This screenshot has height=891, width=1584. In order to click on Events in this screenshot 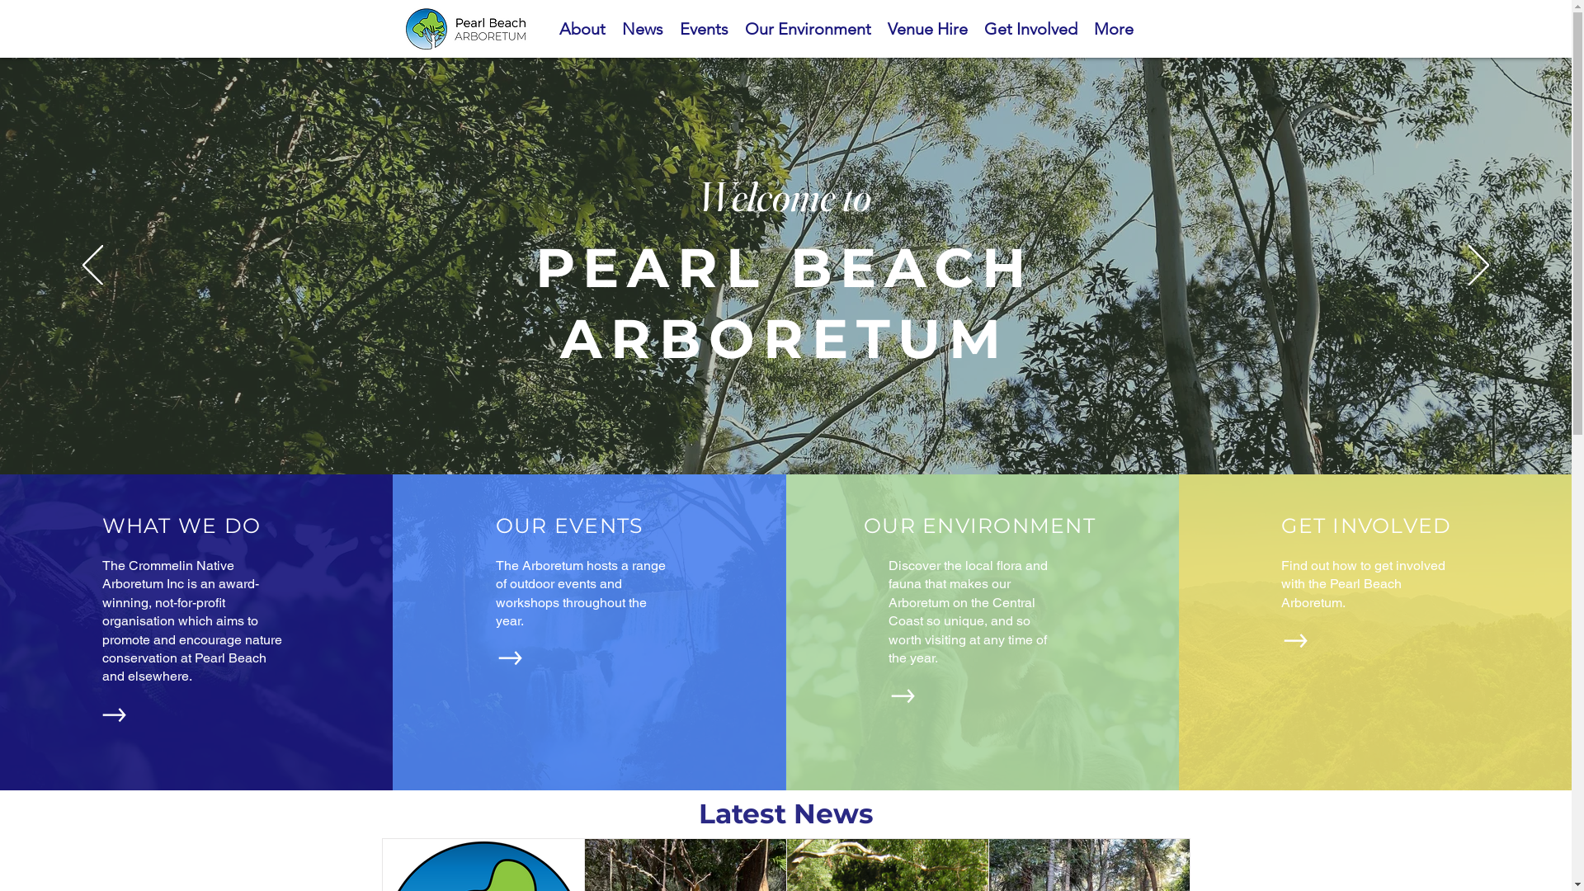, I will do `click(705, 29)`.